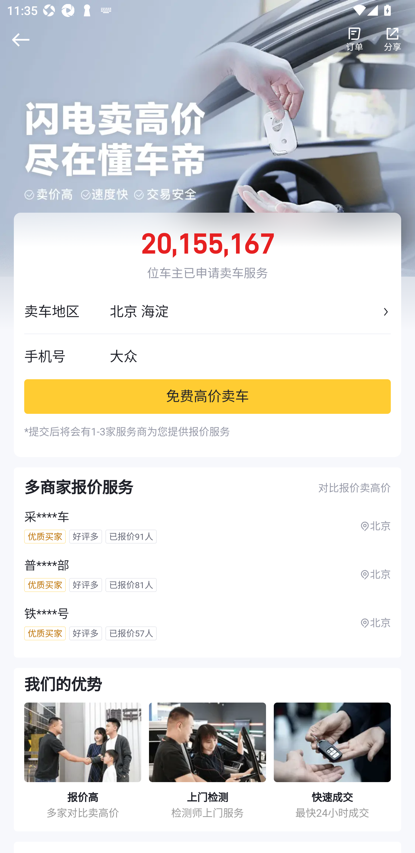  I want to click on 订单, so click(354, 39).